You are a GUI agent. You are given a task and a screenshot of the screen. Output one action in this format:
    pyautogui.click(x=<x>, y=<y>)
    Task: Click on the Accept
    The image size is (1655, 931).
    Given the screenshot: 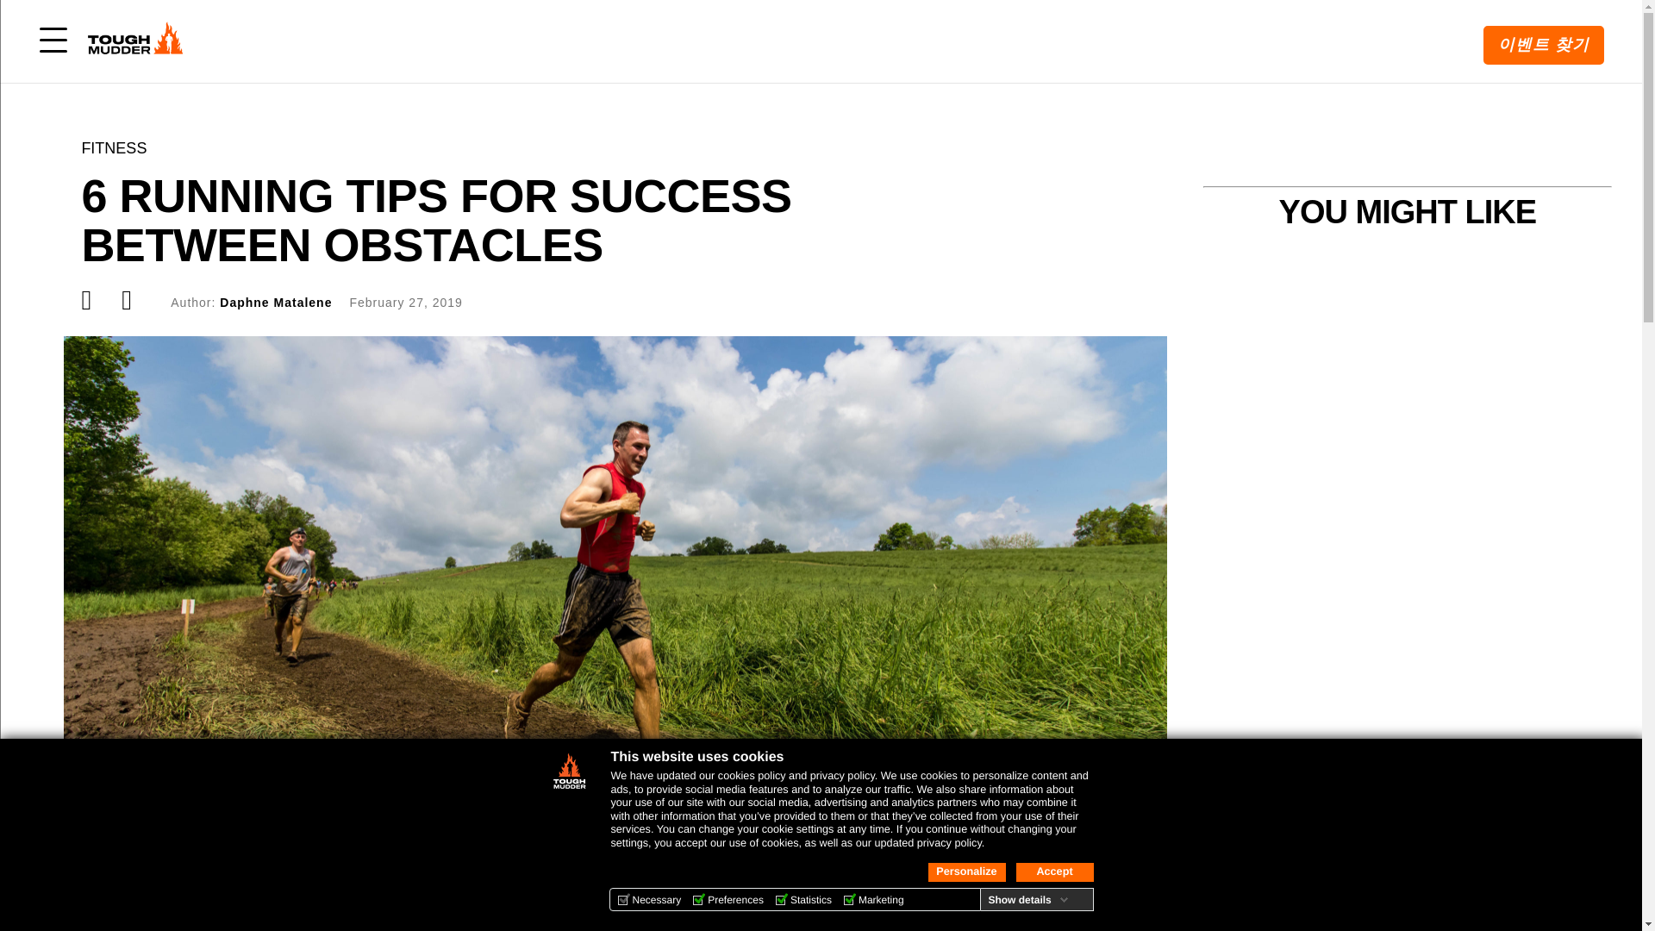 What is the action you would take?
    pyautogui.click(x=1053, y=872)
    